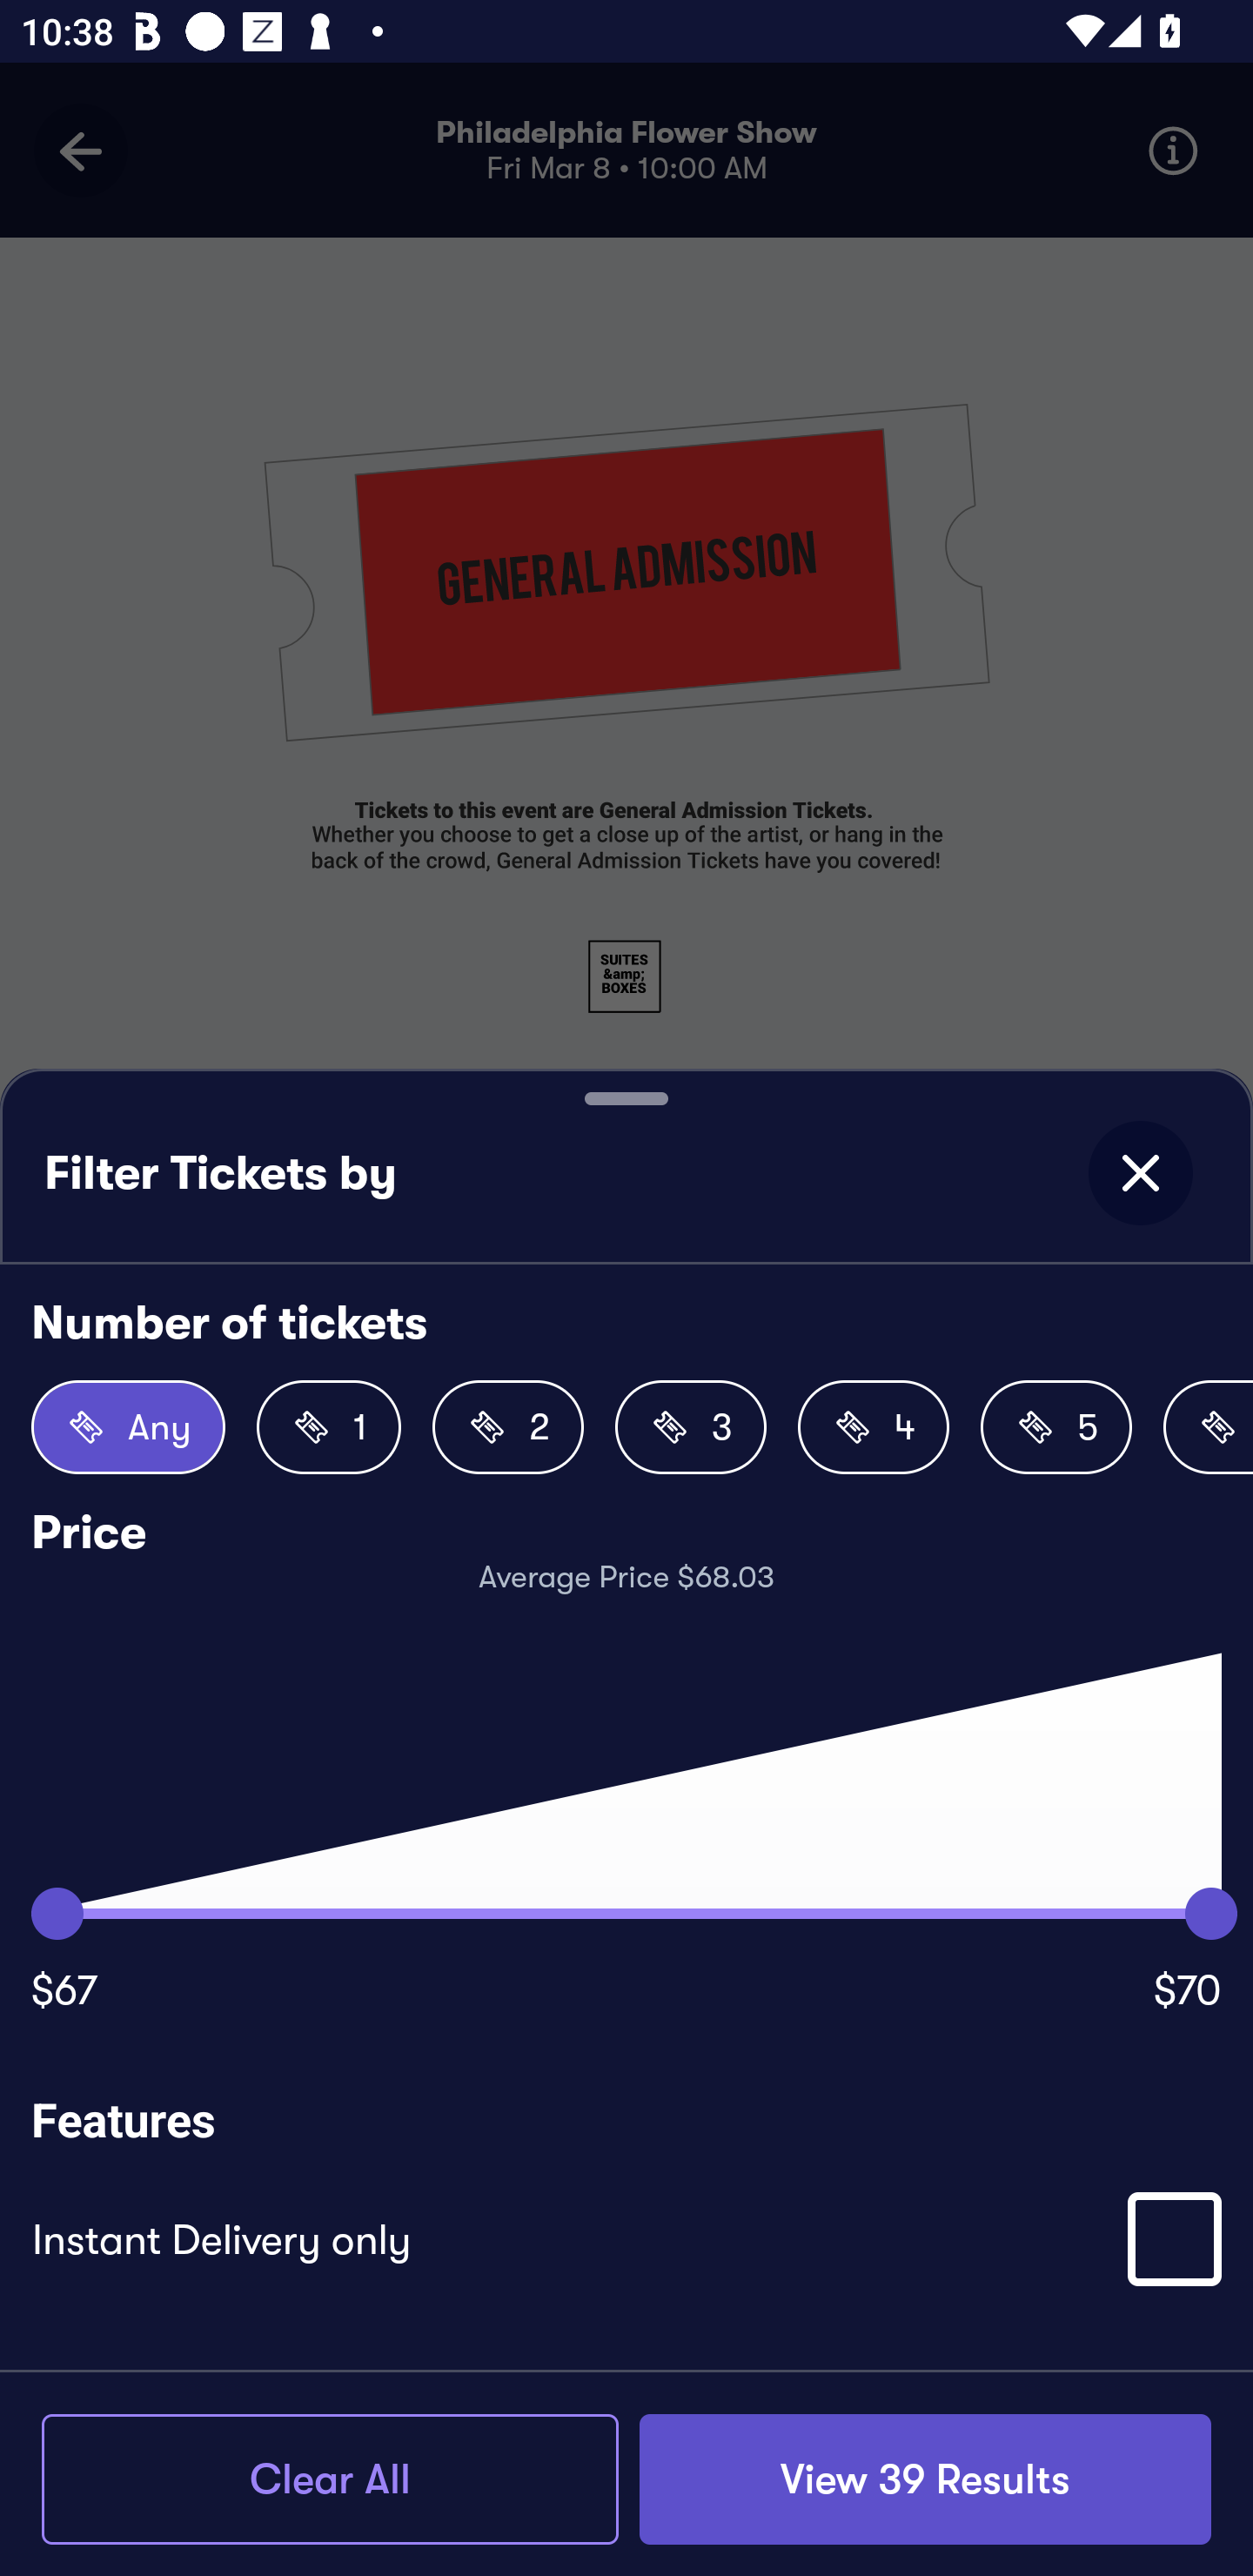 Image resolution: width=1253 pixels, height=2576 pixels. Describe the element at coordinates (508, 1427) in the screenshot. I see `2` at that location.